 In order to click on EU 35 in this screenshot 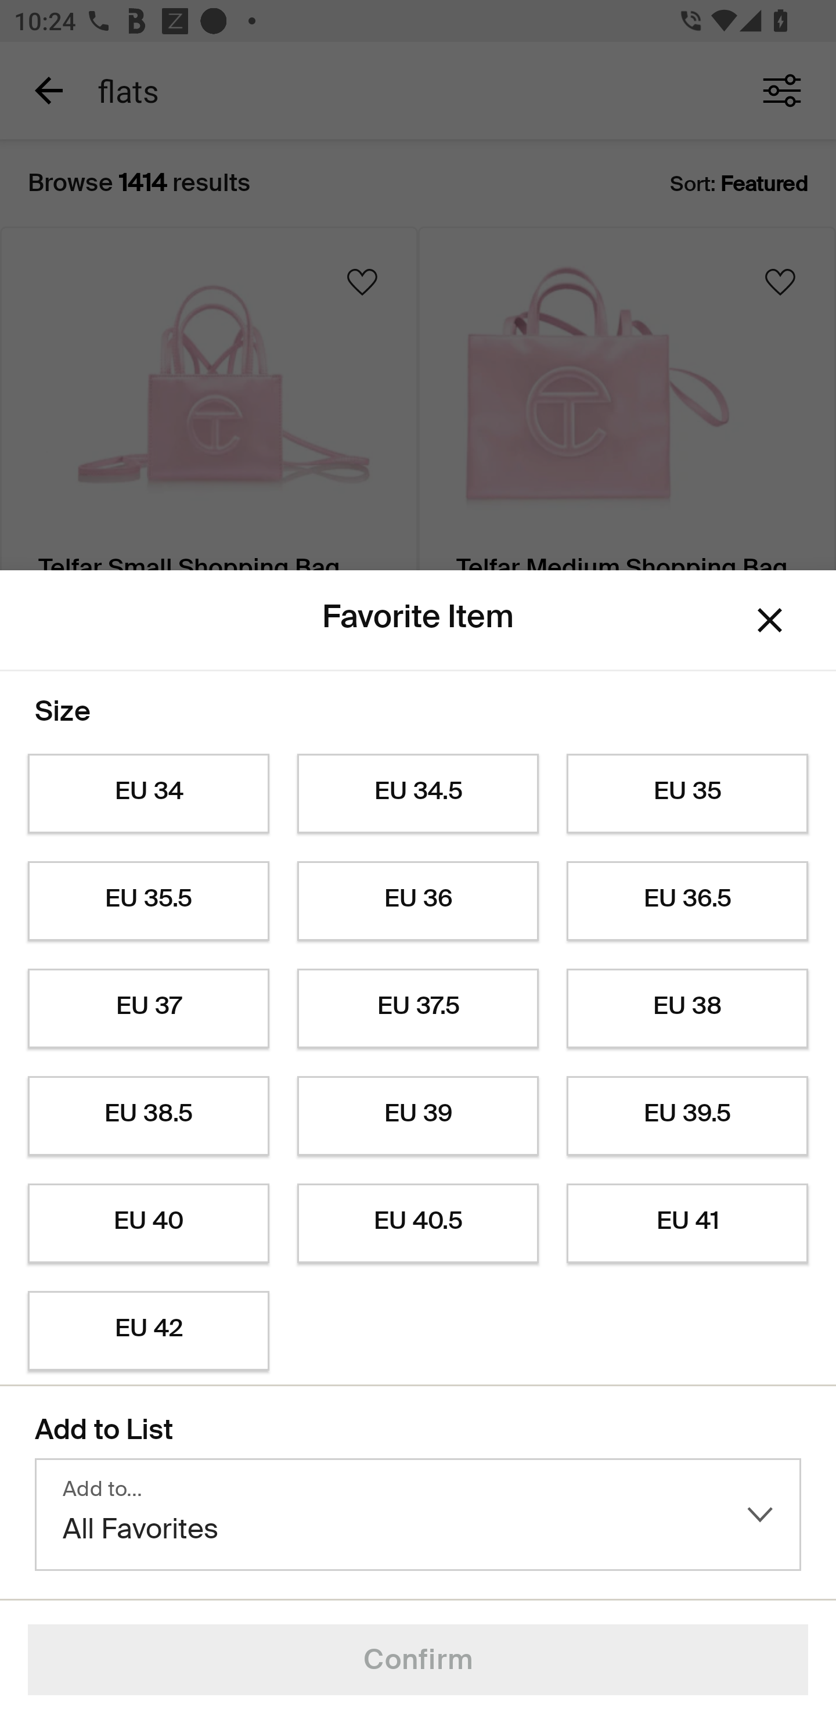, I will do `click(687, 794)`.